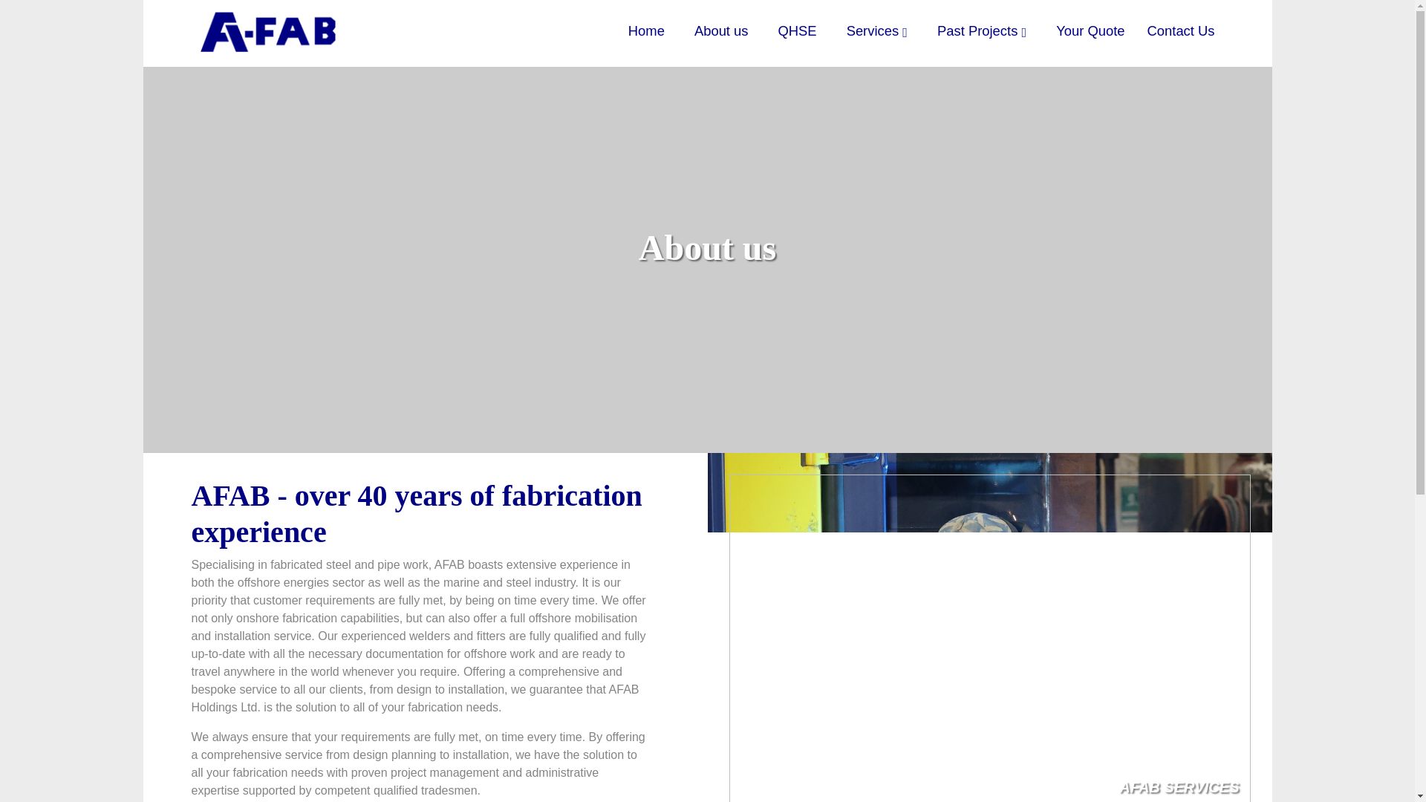 The image size is (1426, 802). Describe the element at coordinates (1038, 80) in the screenshot. I see `Mud Tanks for the Borgsten Dolphin` at that location.